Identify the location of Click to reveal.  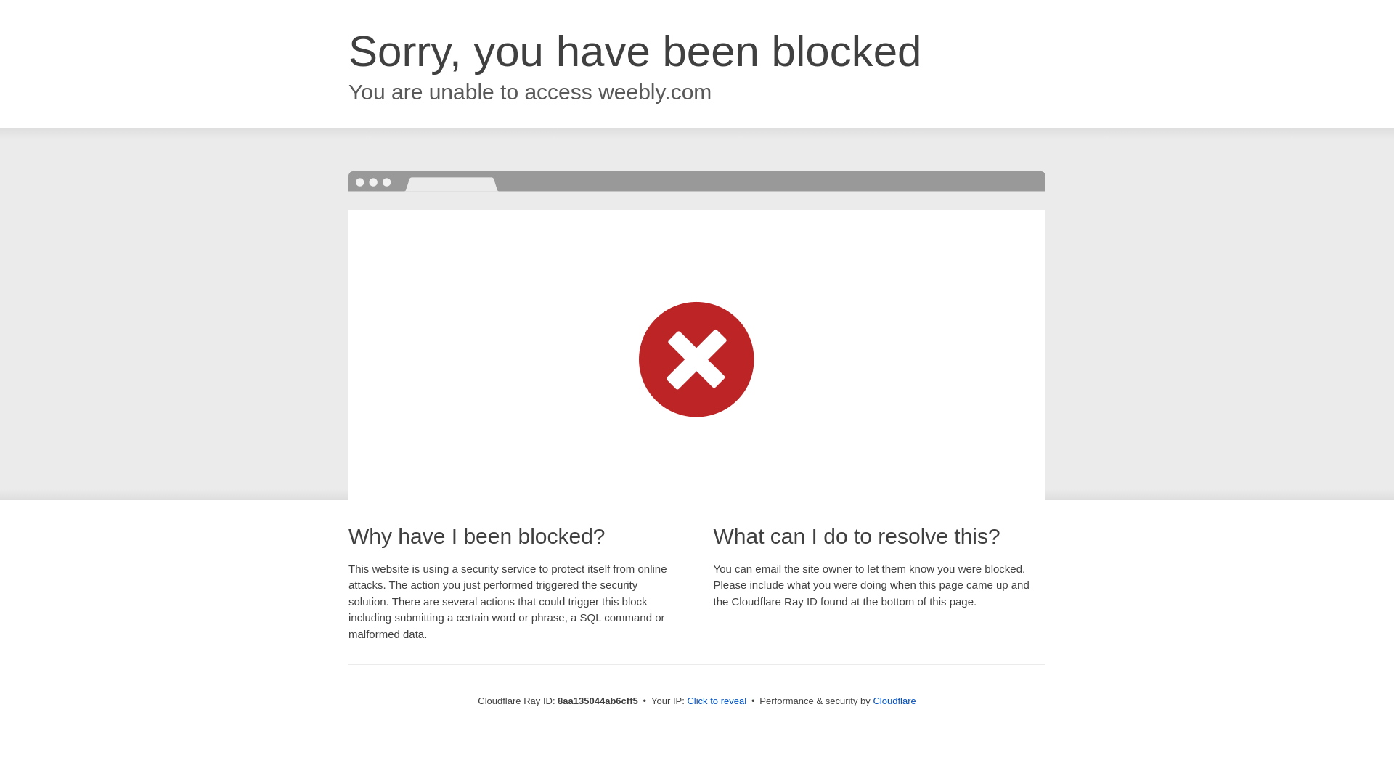
(716, 701).